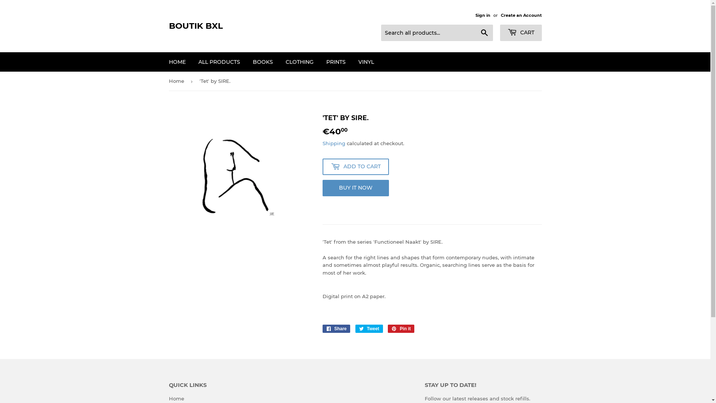  I want to click on ADD TO CART, so click(355, 167).